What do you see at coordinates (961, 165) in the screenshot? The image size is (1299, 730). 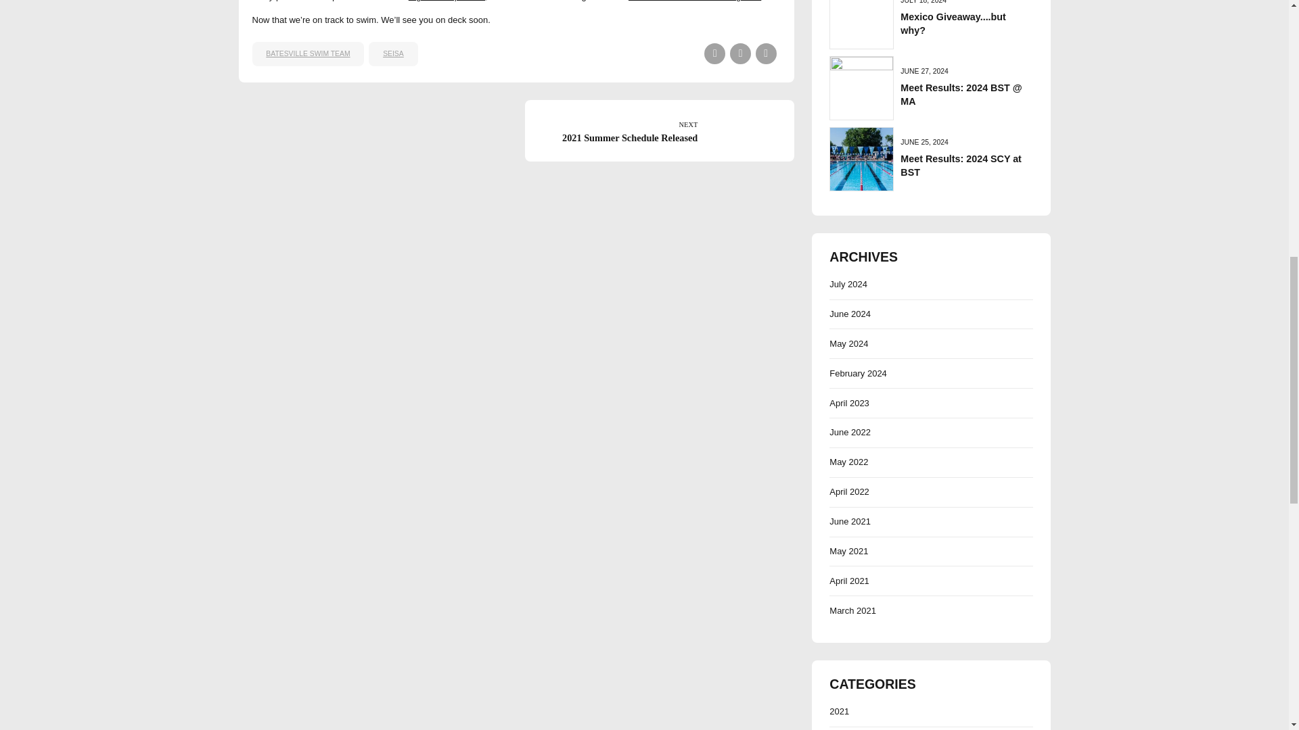 I see `registration process` at bounding box center [961, 165].